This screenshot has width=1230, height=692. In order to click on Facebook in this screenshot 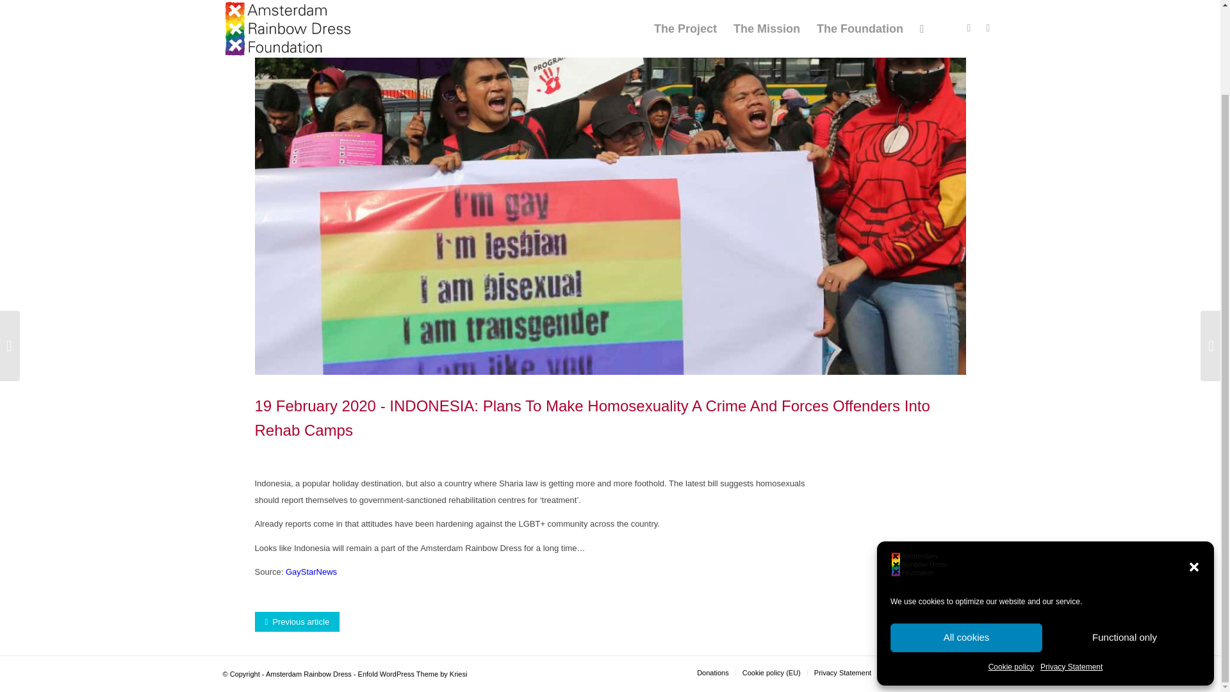, I will do `click(969, 671)`.